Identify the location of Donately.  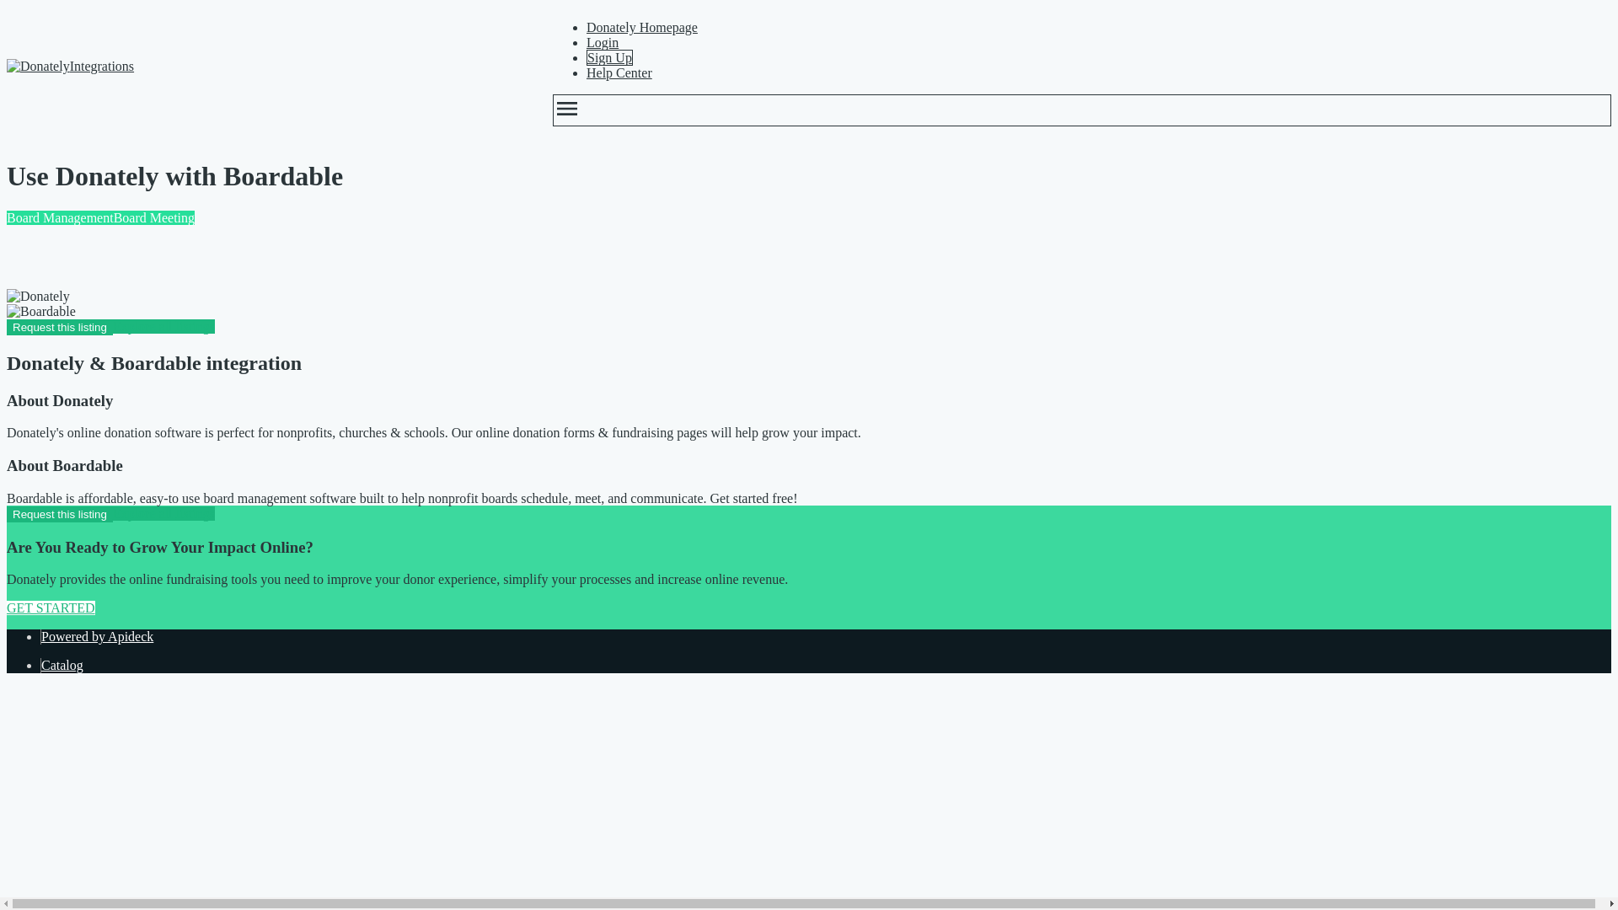
(37, 297).